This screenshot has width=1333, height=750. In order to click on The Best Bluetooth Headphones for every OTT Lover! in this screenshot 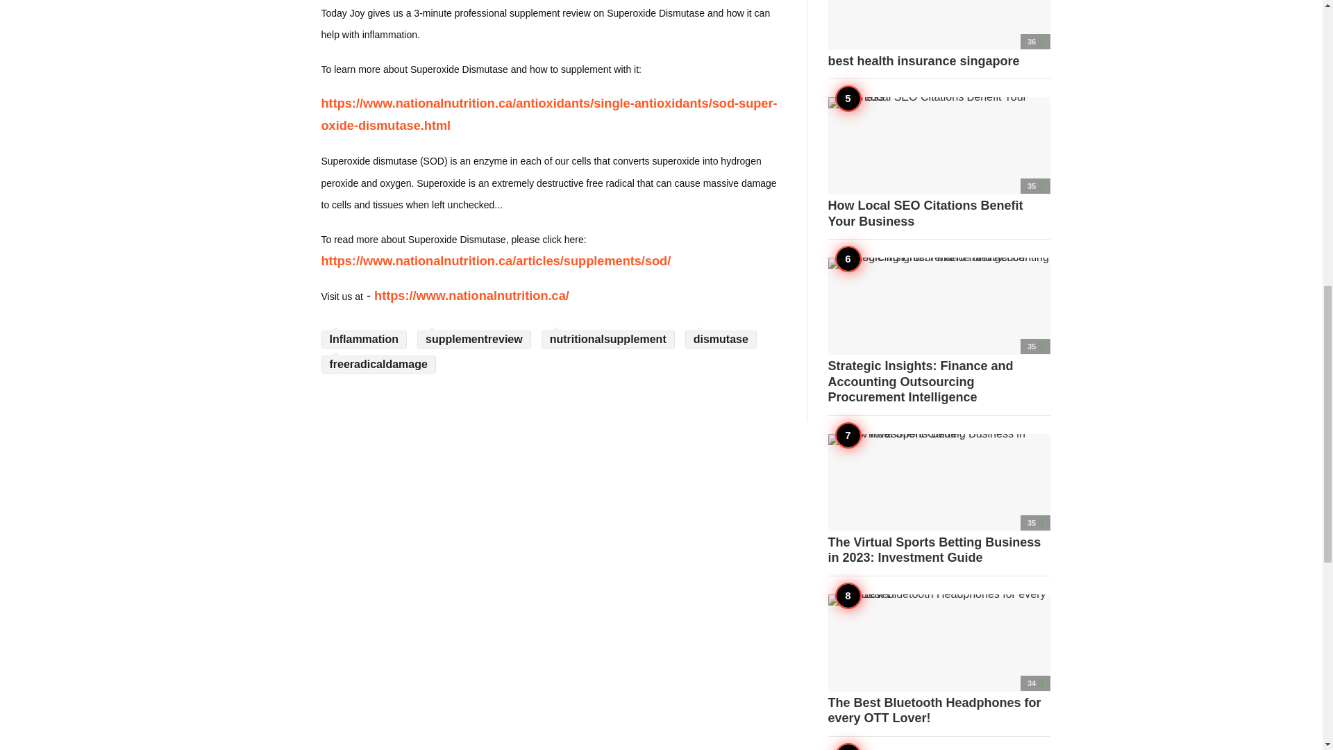, I will do `click(939, 660)`.